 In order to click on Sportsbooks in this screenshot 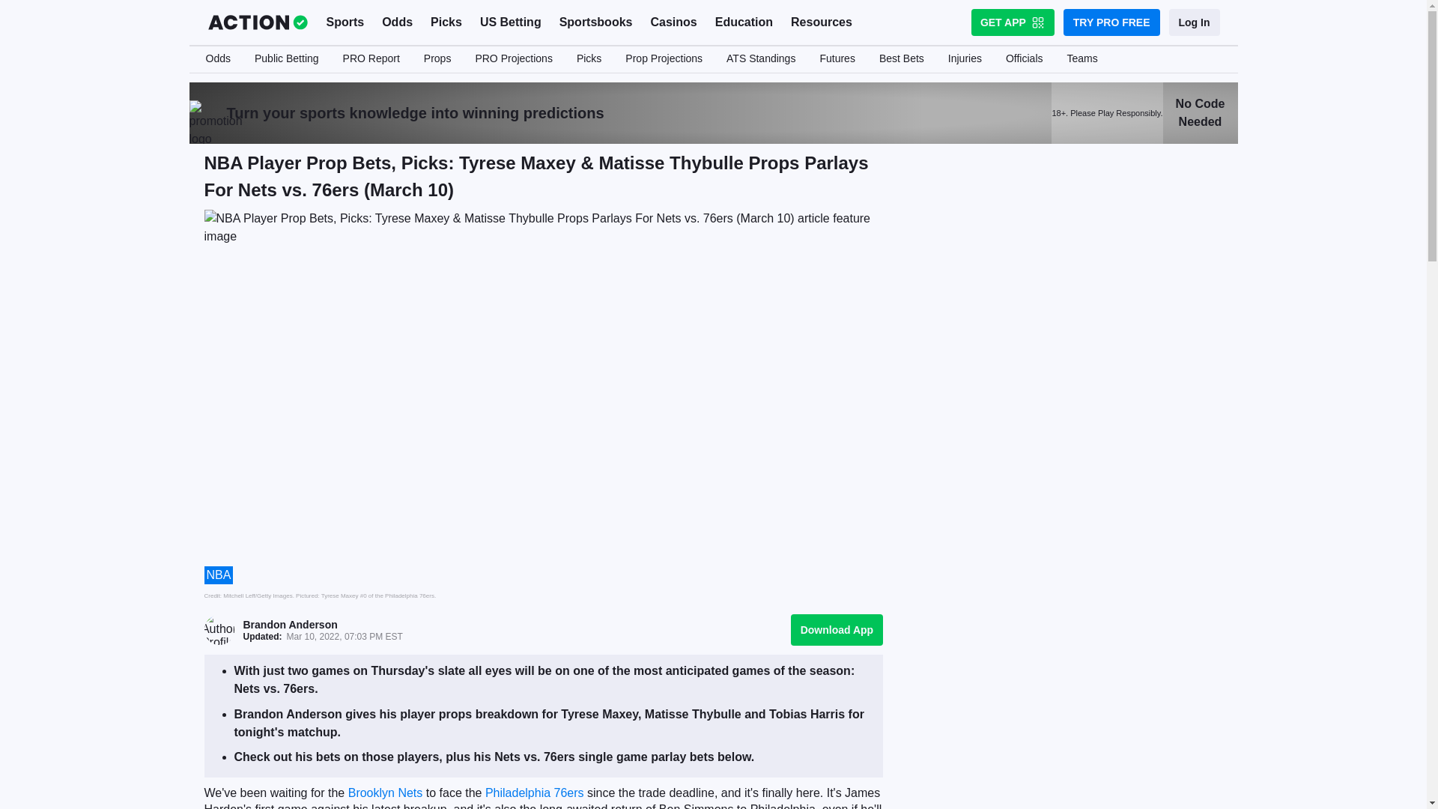, I will do `click(596, 22)`.